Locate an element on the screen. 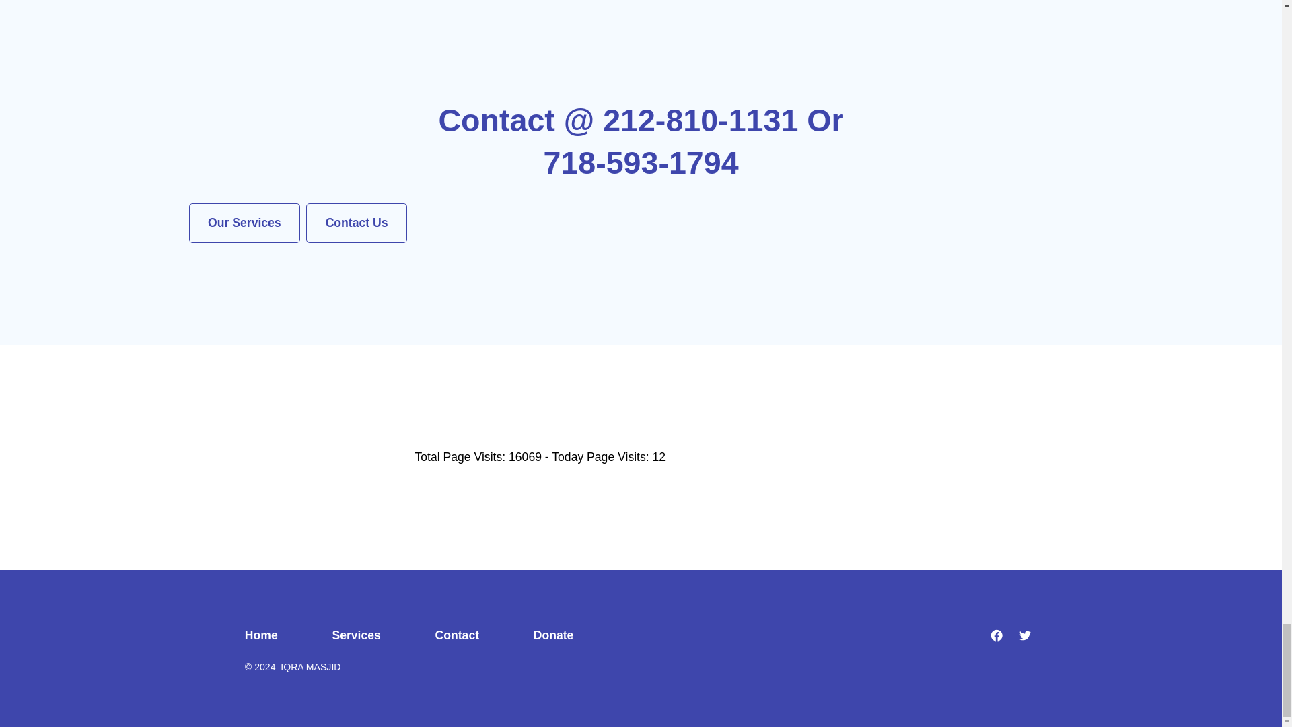 This screenshot has width=1292, height=727. Our Services is located at coordinates (244, 223).